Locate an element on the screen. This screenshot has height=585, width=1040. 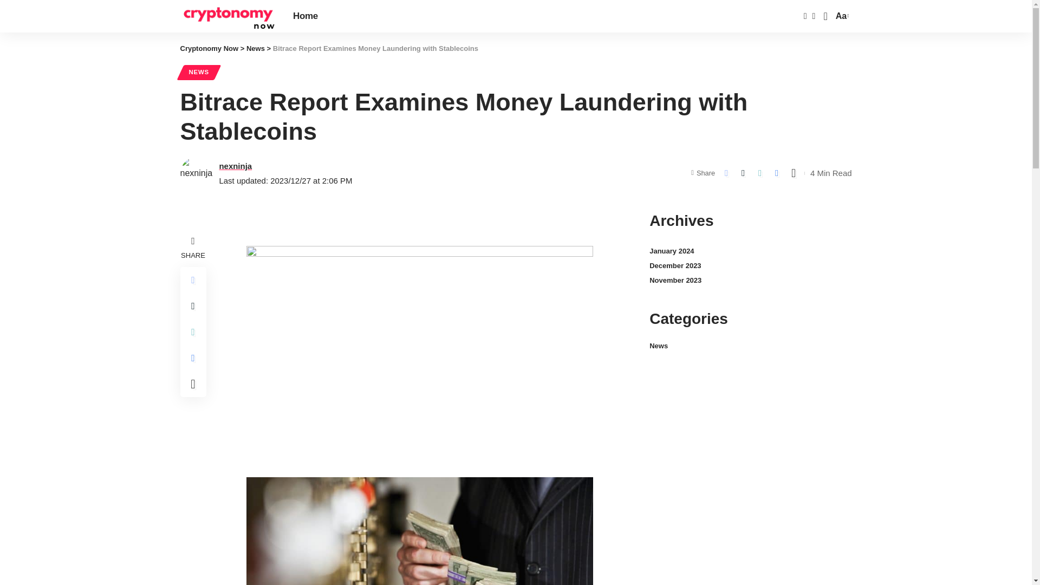
News is located at coordinates (235, 166).